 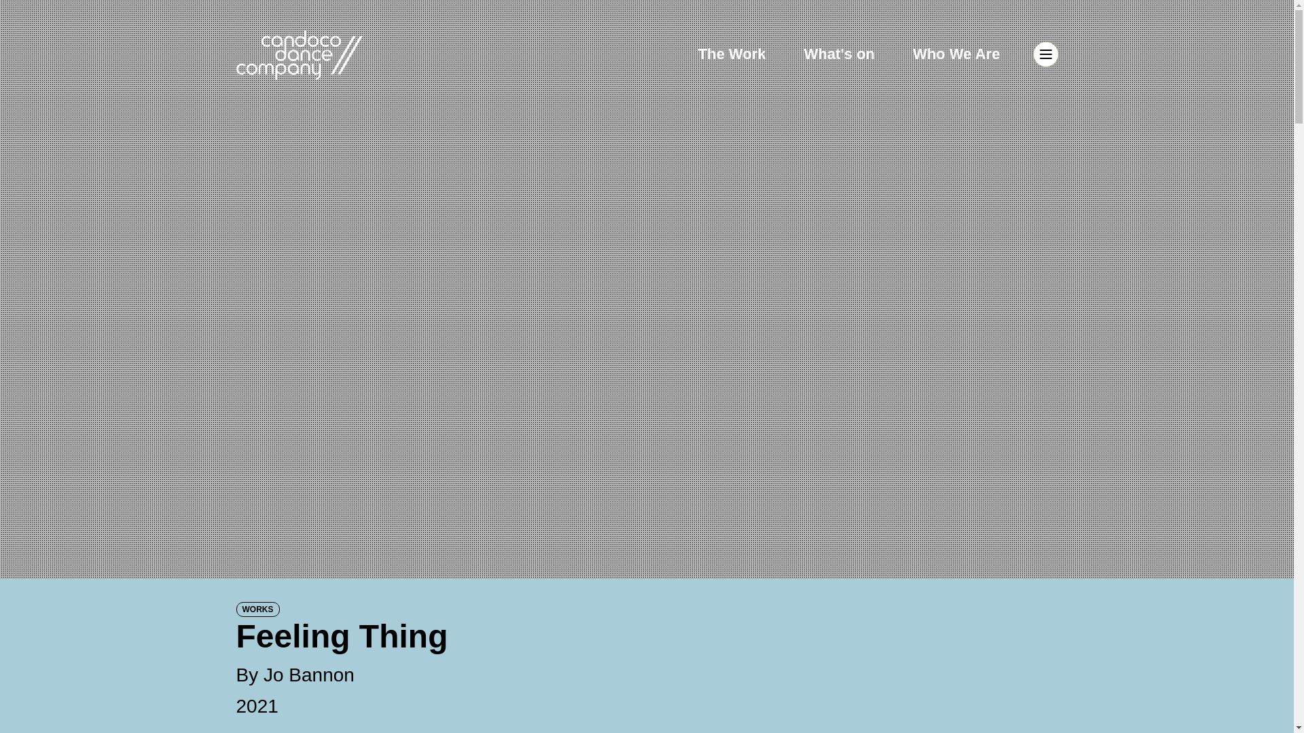 What do you see at coordinates (841, 53) in the screenshot?
I see `What's on` at bounding box center [841, 53].